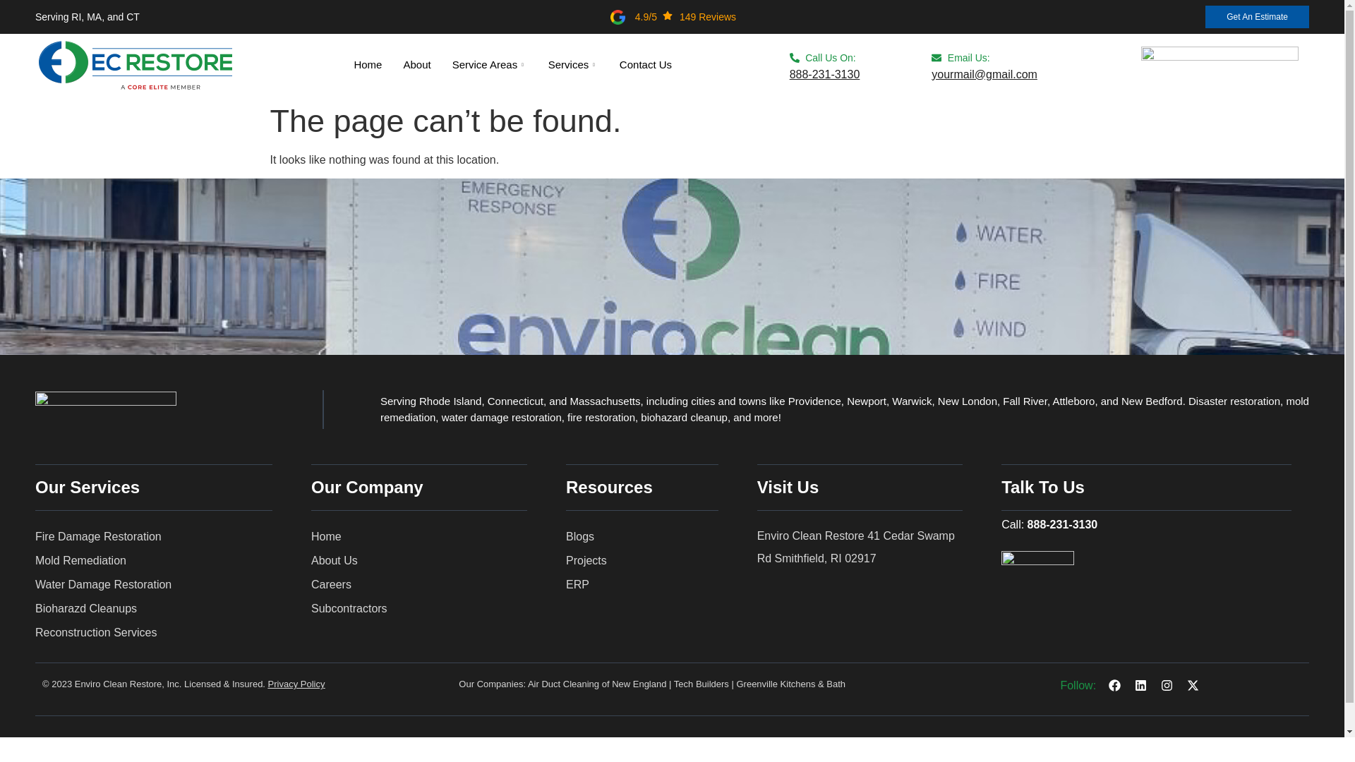 The image size is (1355, 762). I want to click on Get An Estimate, so click(1257, 16).